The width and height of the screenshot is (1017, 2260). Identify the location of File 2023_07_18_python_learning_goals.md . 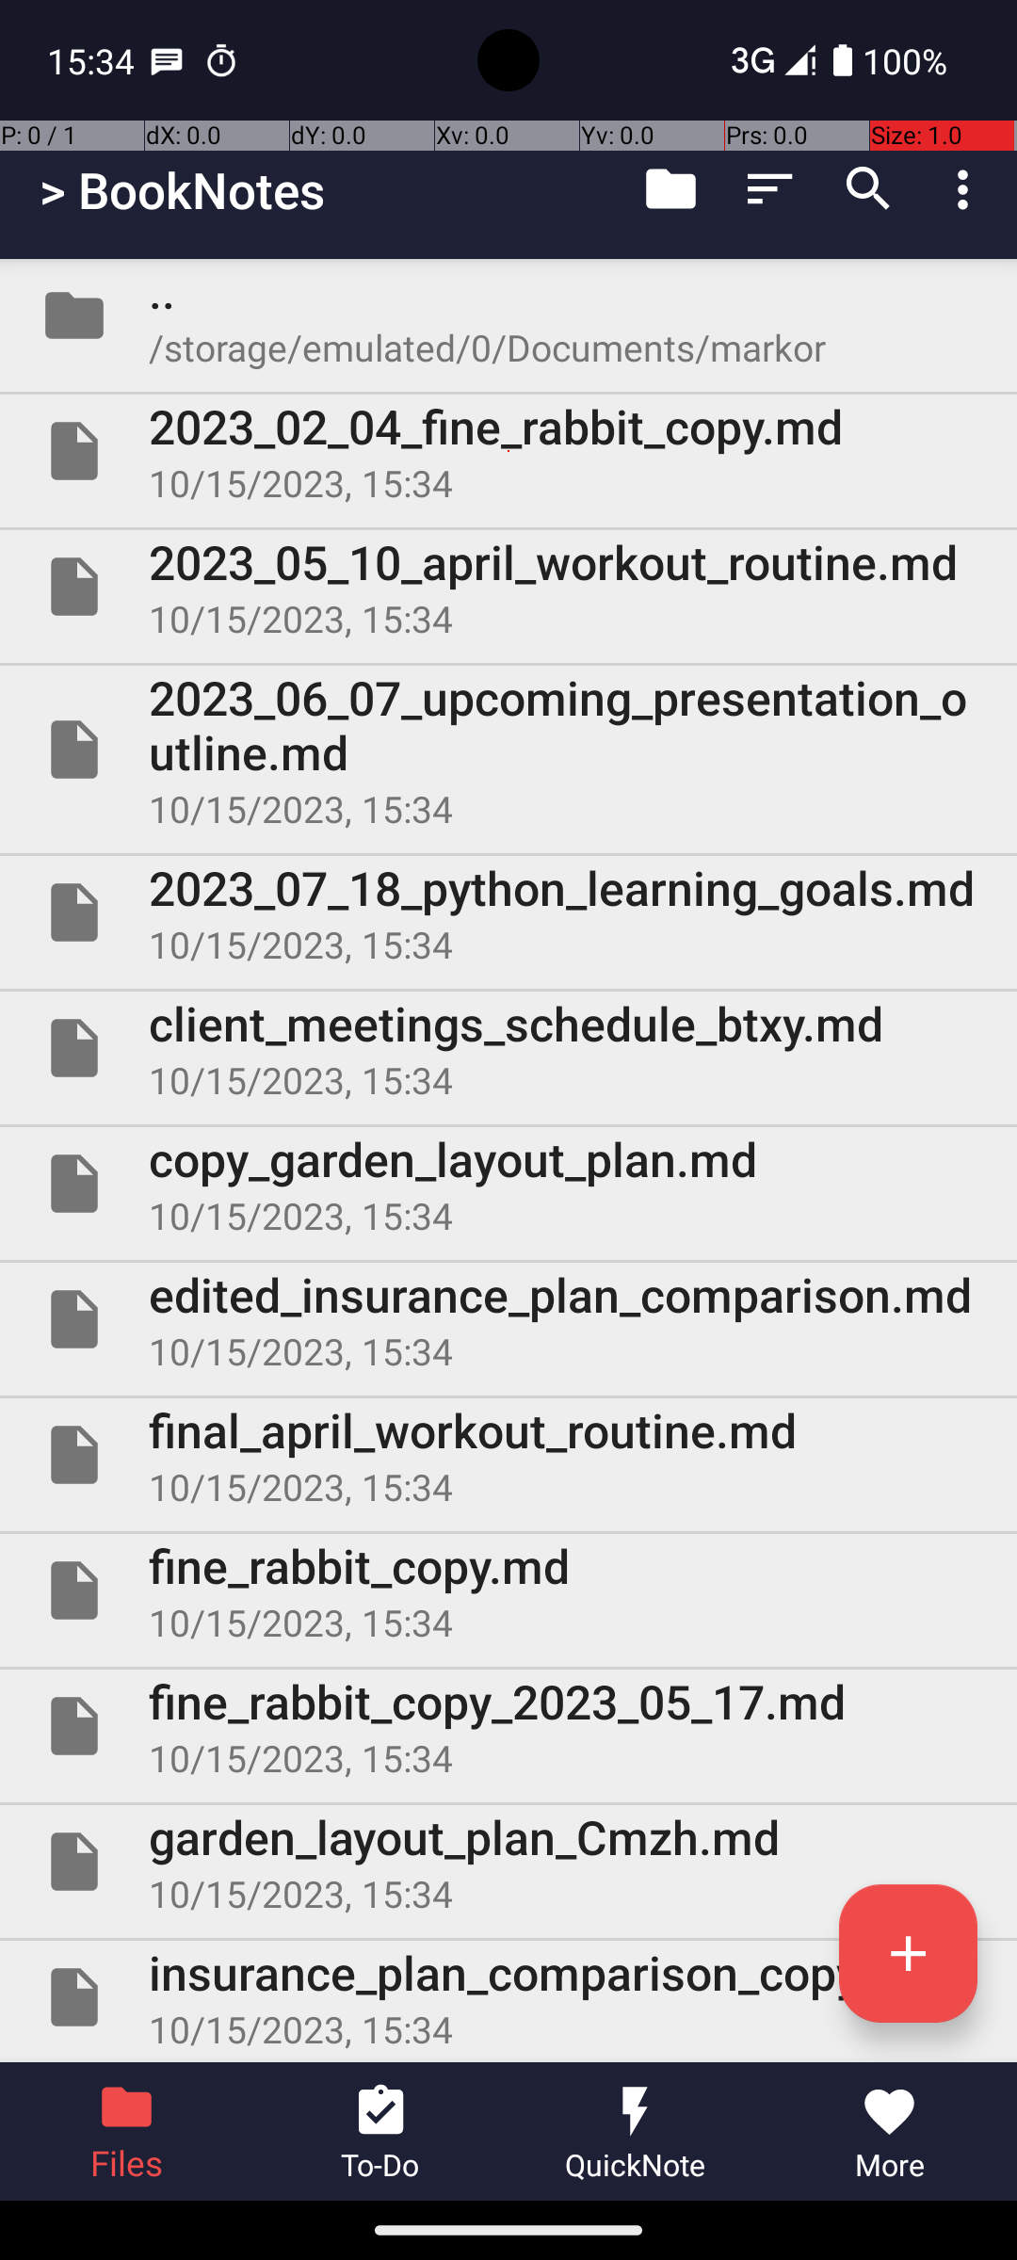
(508, 912).